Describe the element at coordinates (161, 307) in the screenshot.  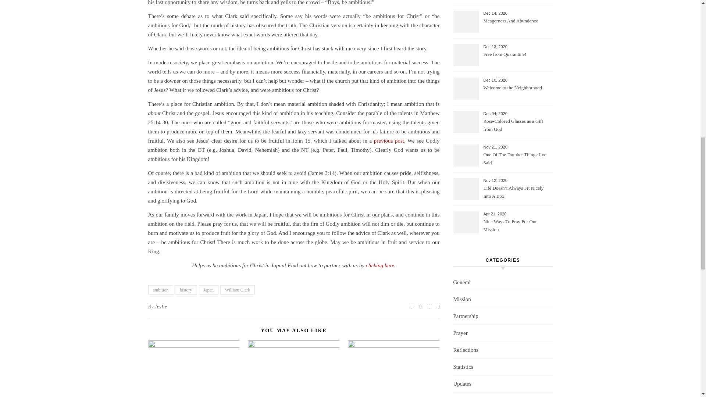
I see `leslie` at that location.